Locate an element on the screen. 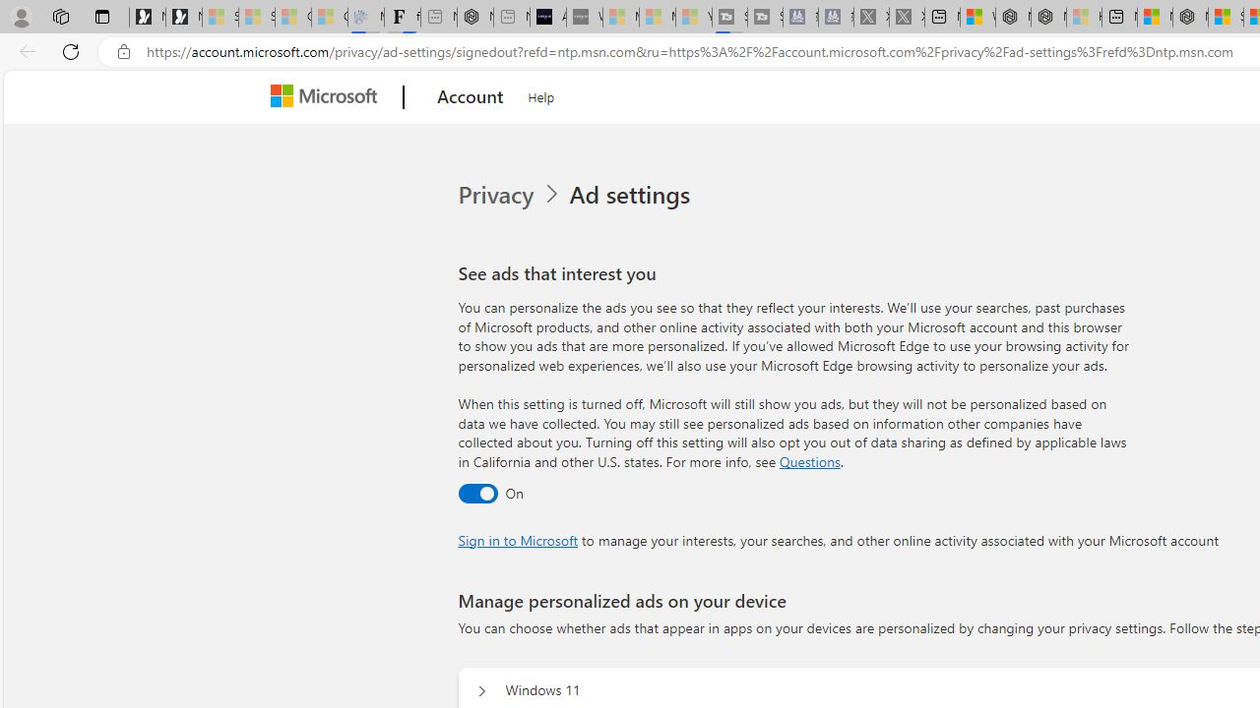  Microsoft Start - Sleeping is located at coordinates (658, 18).